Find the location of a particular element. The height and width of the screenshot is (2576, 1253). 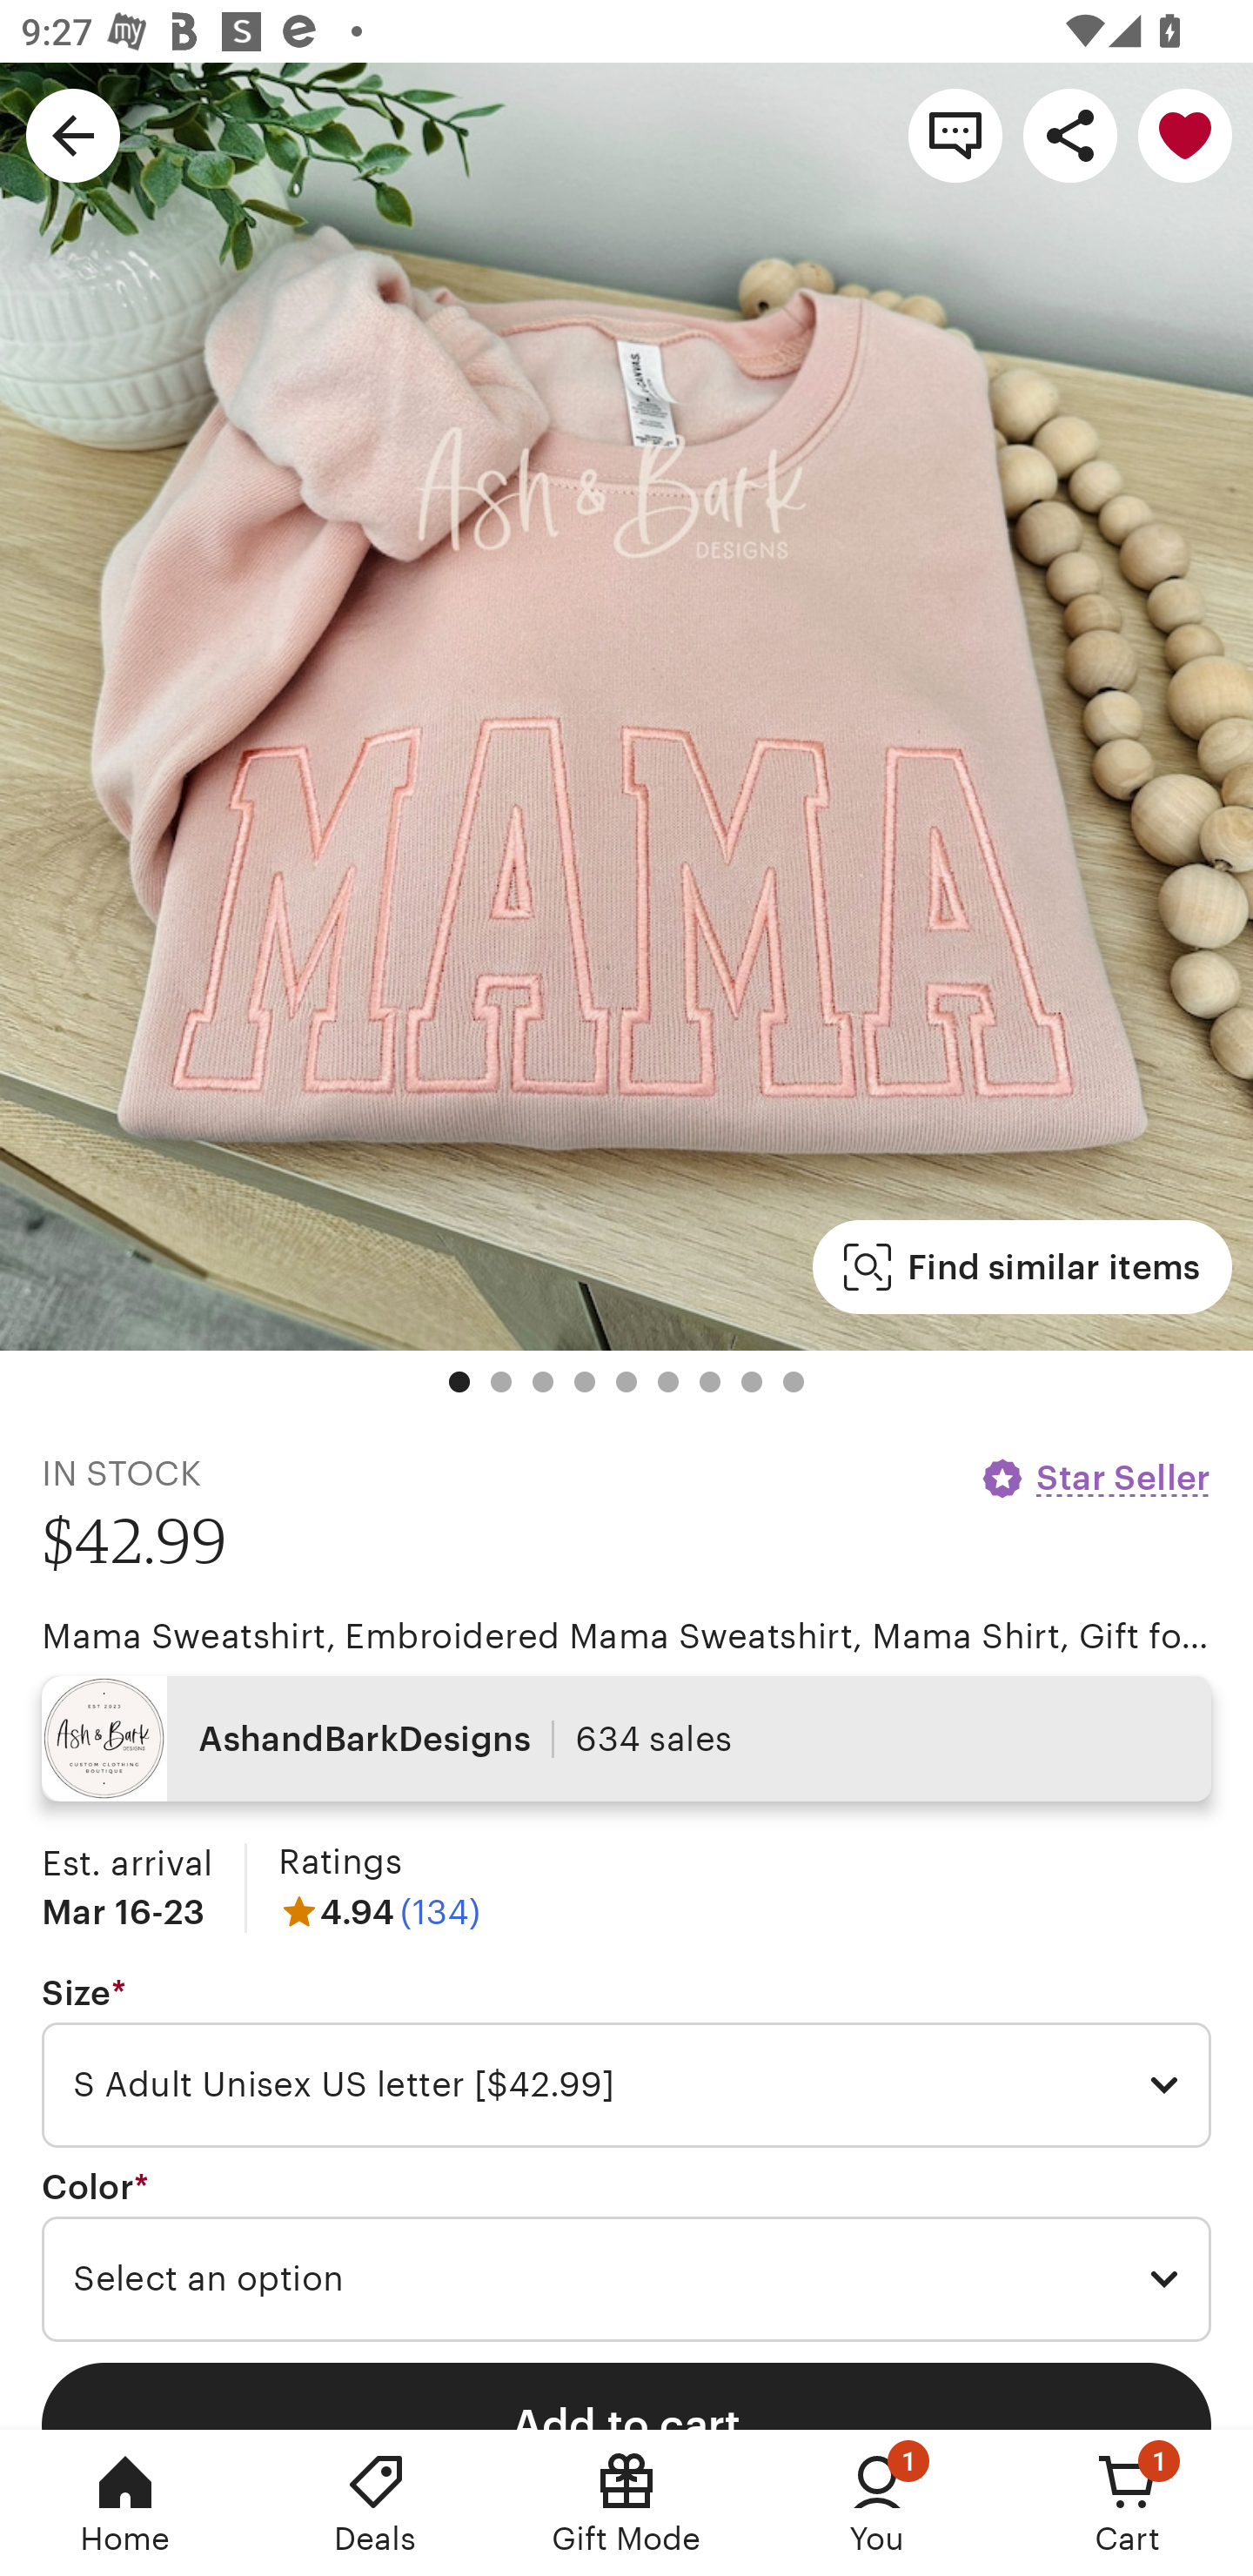

Contact shop is located at coordinates (955, 134).